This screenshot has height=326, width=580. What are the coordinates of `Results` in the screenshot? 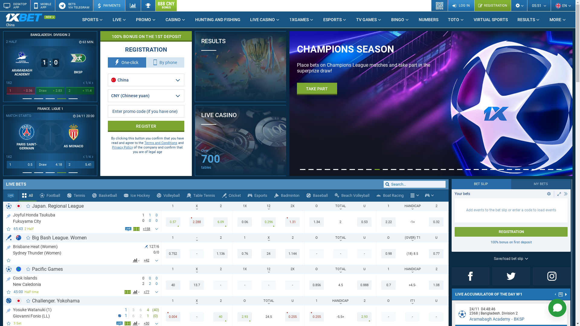 It's located at (148, 5).